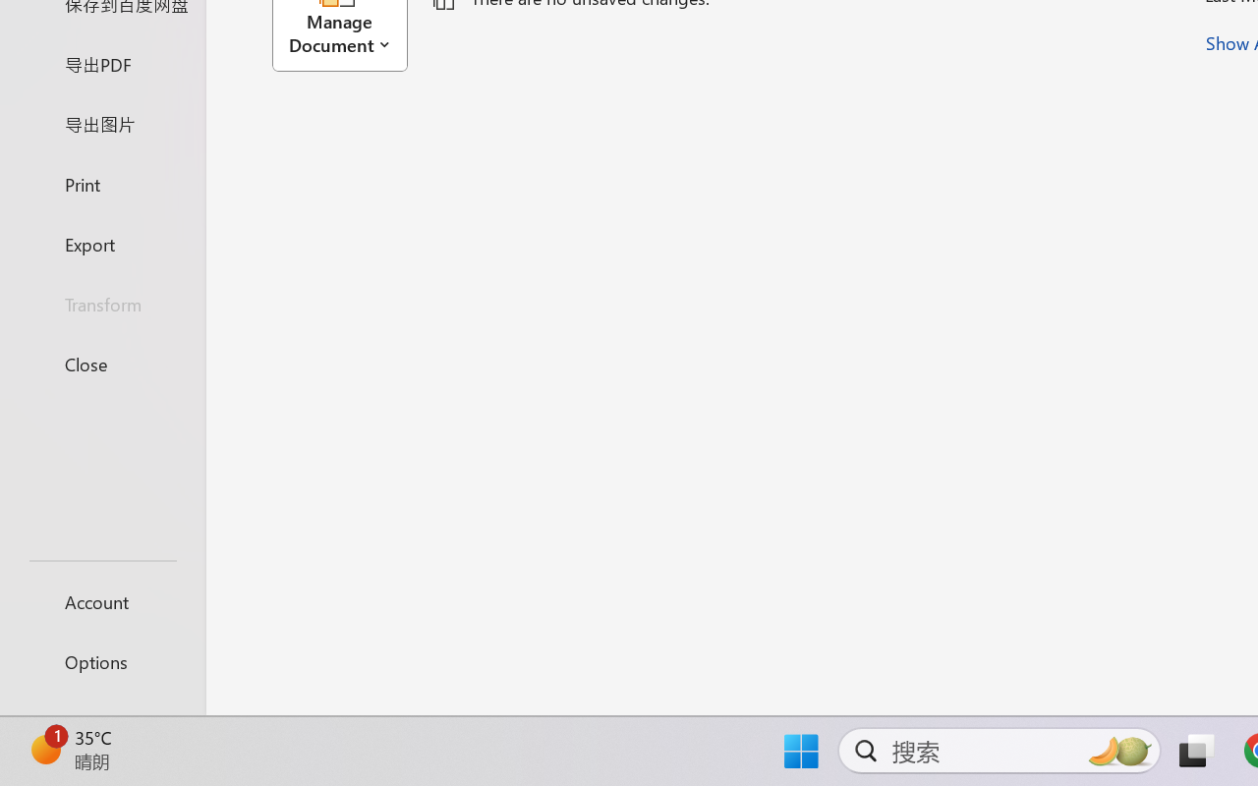 This screenshot has height=786, width=1258. What do you see at coordinates (102, 244) in the screenshot?
I see `Export` at bounding box center [102, 244].